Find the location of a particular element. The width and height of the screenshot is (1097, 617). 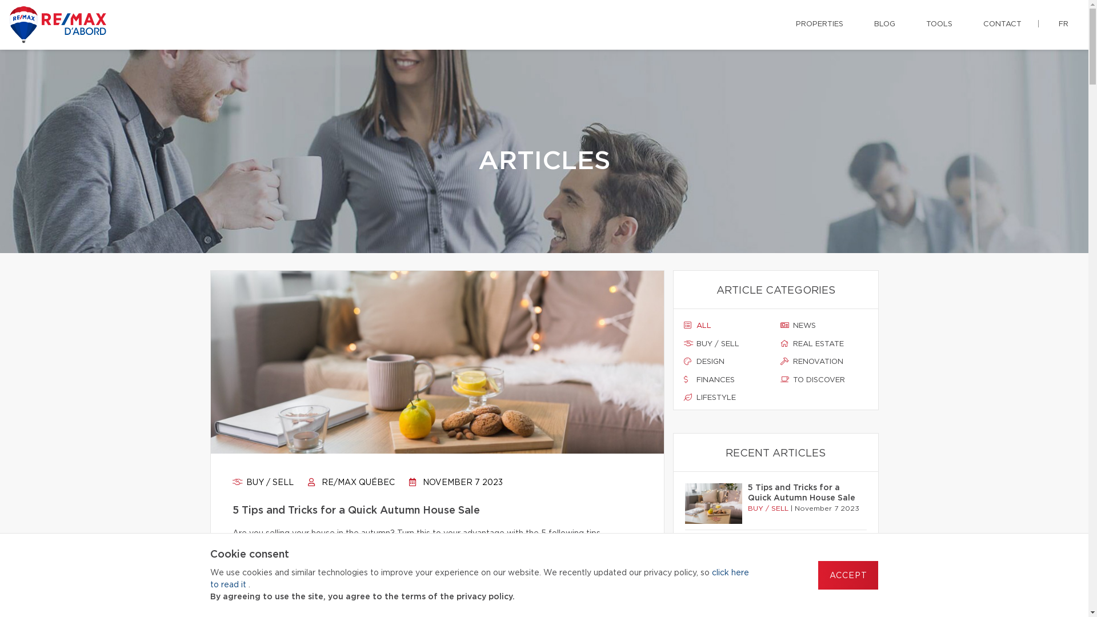

FINANCES is located at coordinates (727, 380).